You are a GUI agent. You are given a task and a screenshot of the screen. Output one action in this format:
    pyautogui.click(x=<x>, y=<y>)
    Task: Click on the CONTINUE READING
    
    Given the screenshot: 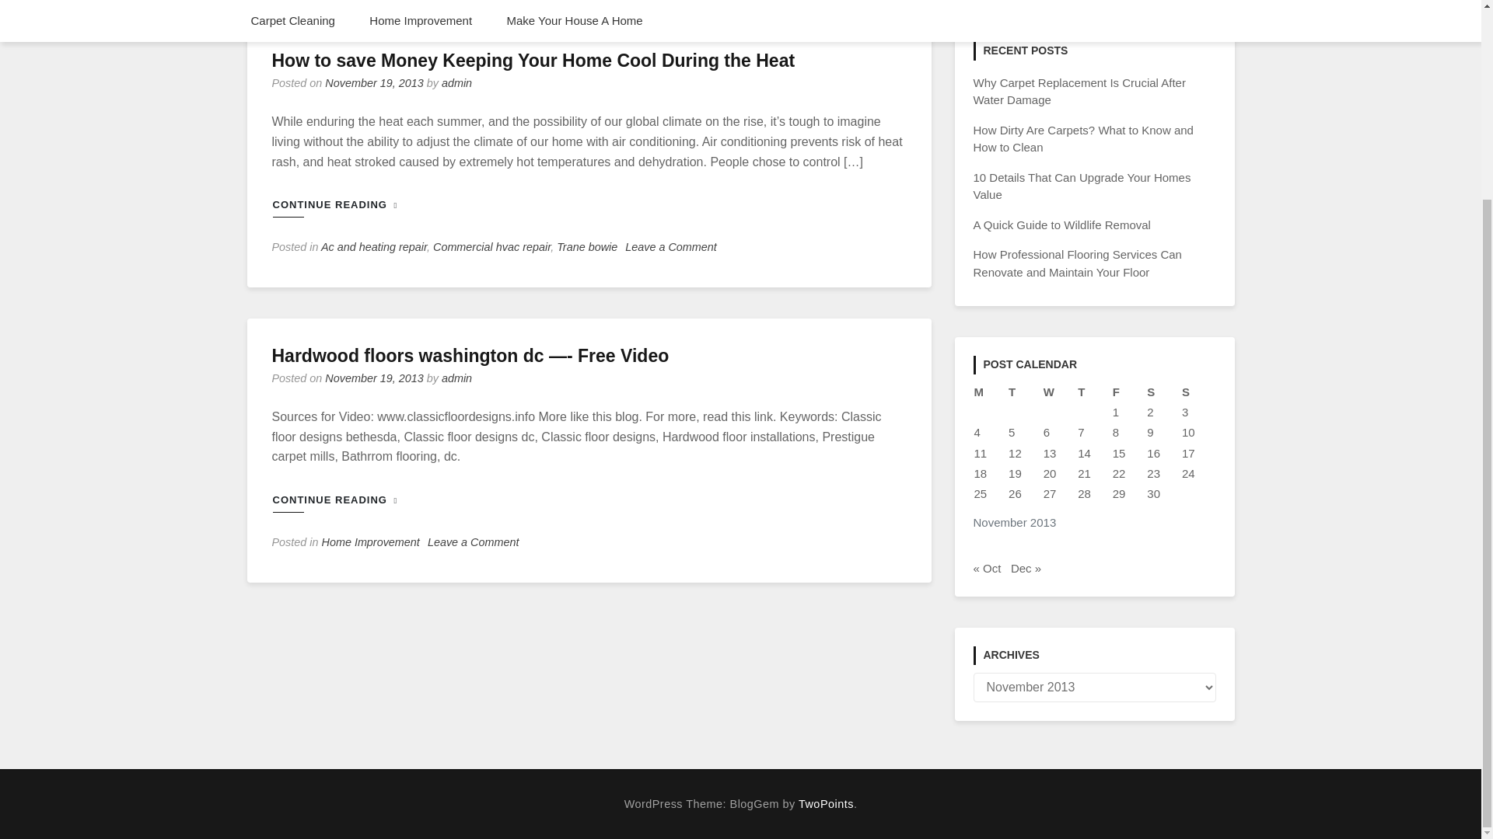 What is the action you would take?
    pyautogui.click(x=343, y=205)
    